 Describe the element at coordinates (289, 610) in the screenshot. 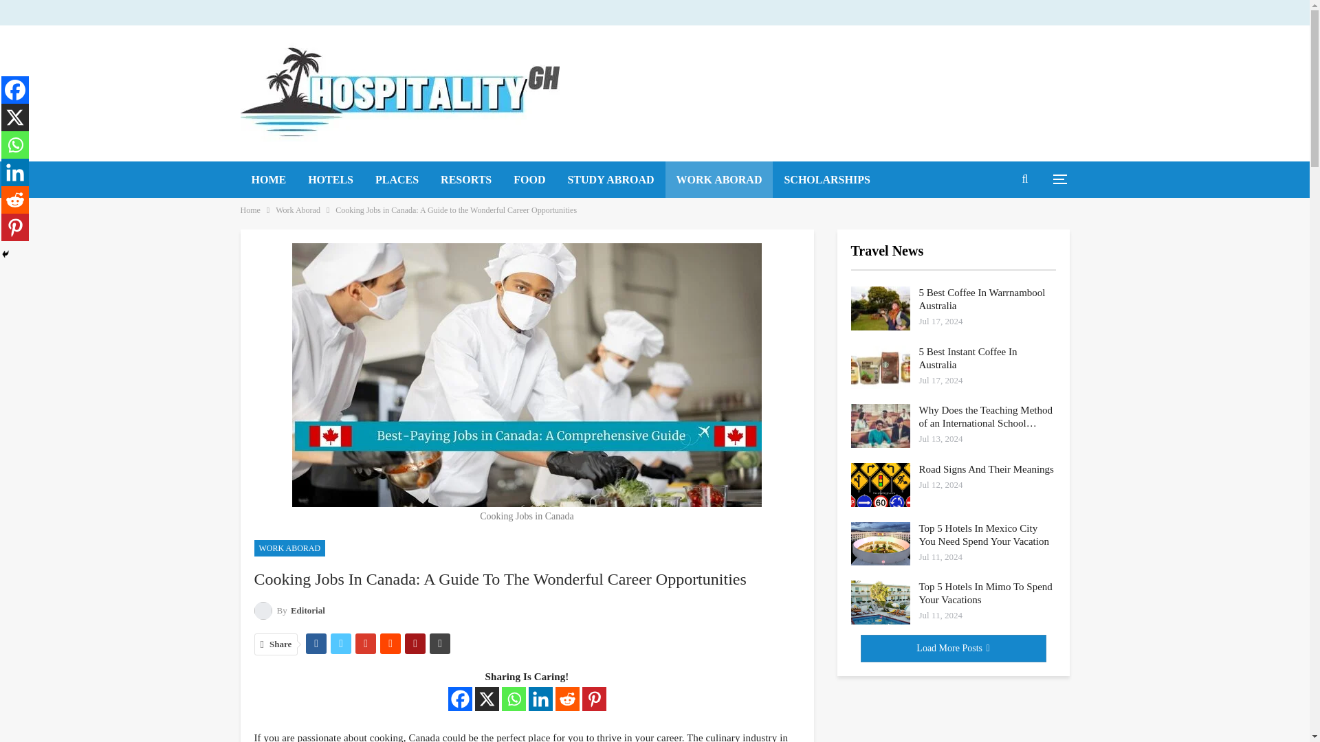

I see `Browse Author Articles` at that location.